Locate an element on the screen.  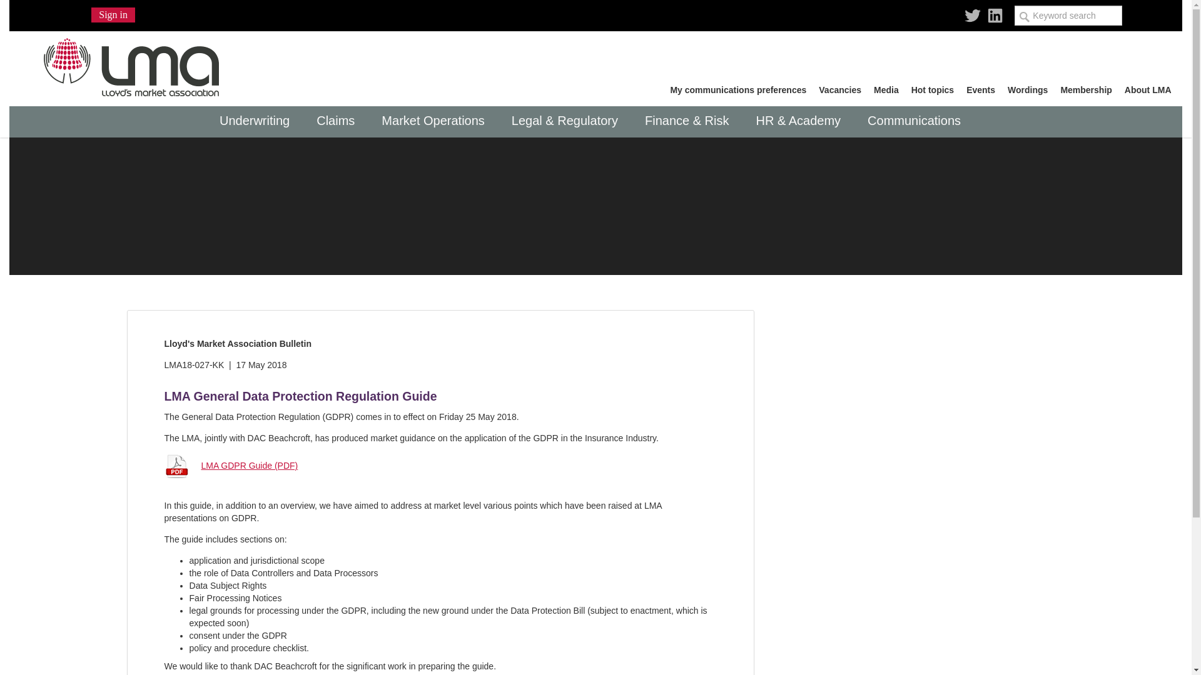
Vacancies is located at coordinates (839, 90).